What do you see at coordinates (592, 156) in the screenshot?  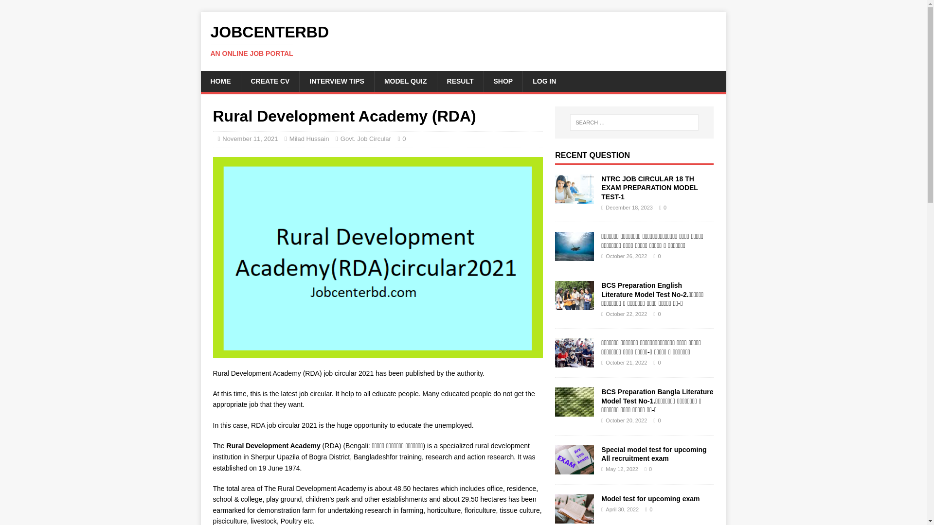 I see `RECENT QUESTION` at bounding box center [592, 156].